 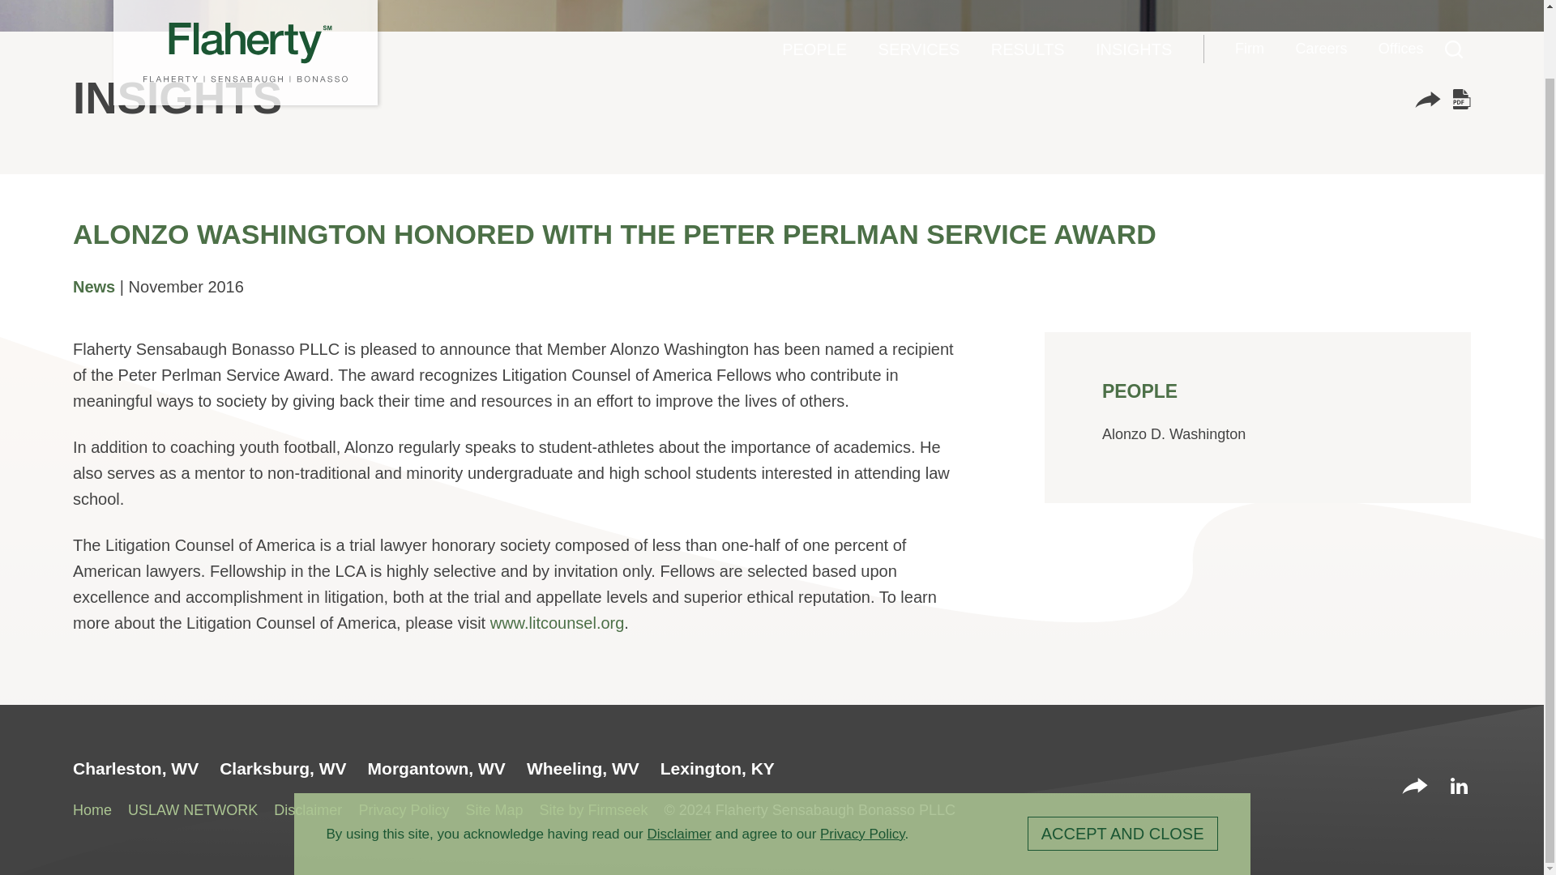 I want to click on Privacy Policy, so click(x=862, y=760).